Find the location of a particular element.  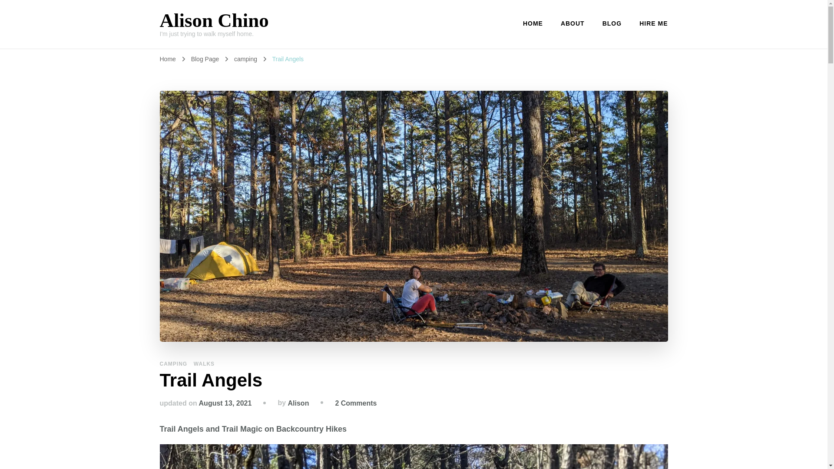

Home is located at coordinates (649, 23).